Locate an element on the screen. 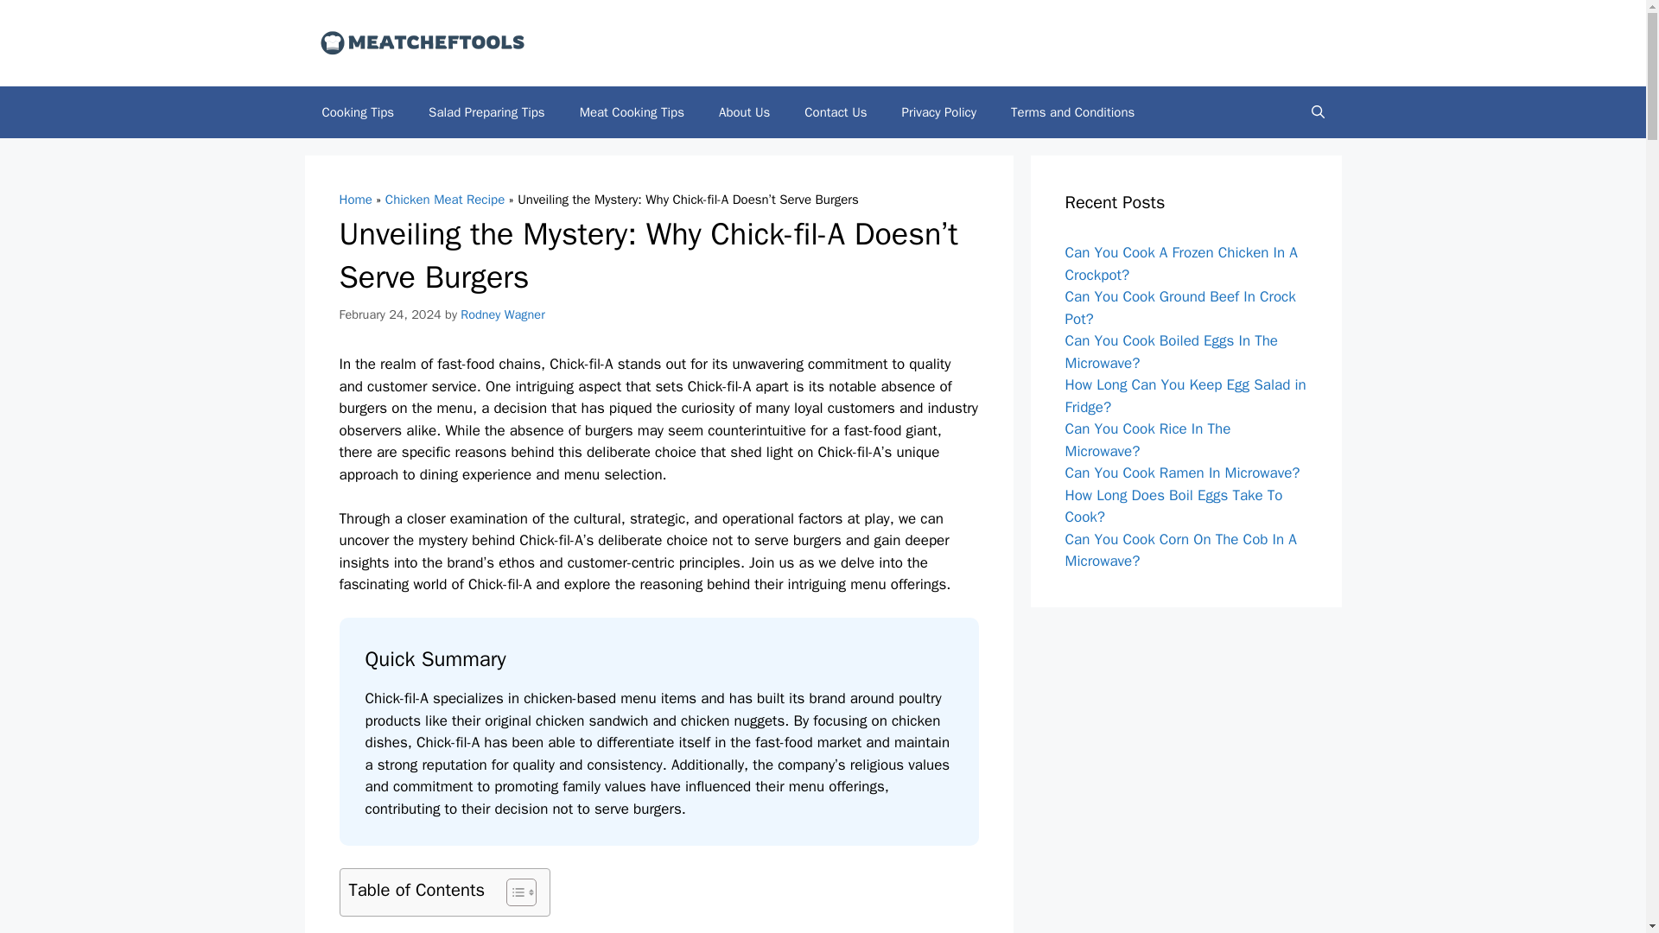  View all posts by Rodney Wagner is located at coordinates (502, 313).